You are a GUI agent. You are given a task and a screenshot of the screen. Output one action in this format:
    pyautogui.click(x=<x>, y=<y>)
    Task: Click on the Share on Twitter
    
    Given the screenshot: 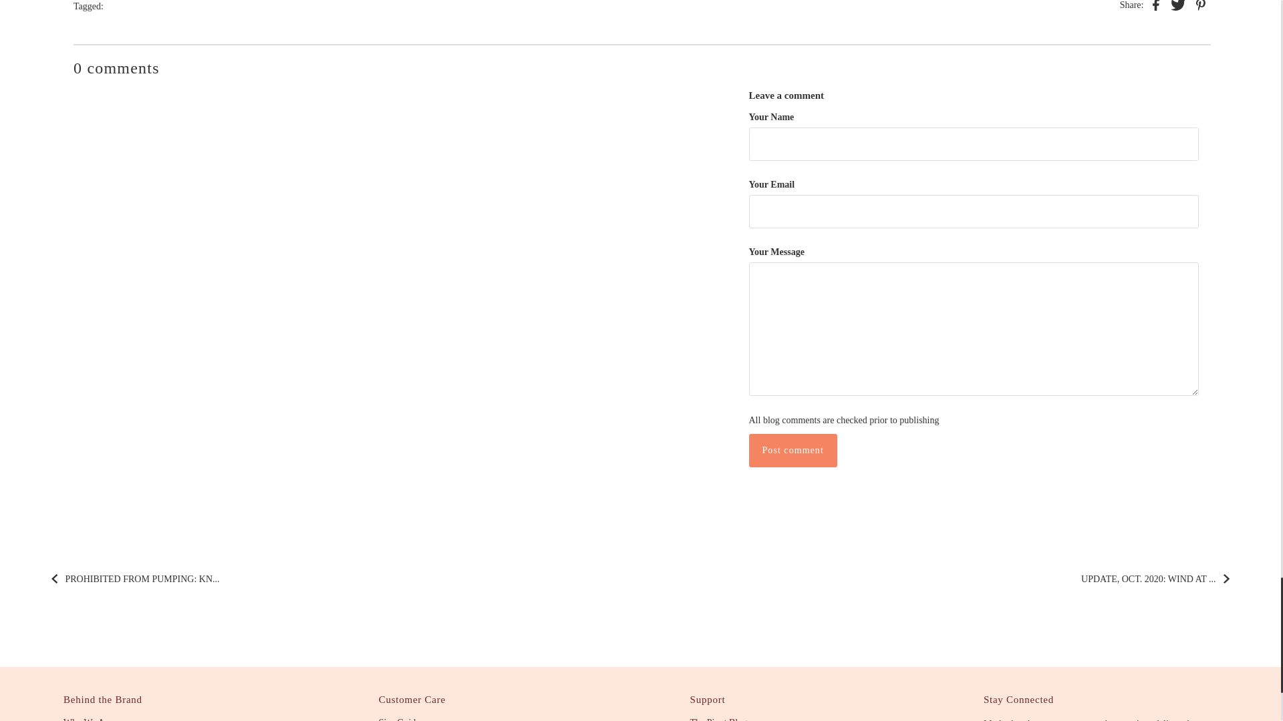 What is the action you would take?
    pyautogui.click(x=1177, y=7)
    